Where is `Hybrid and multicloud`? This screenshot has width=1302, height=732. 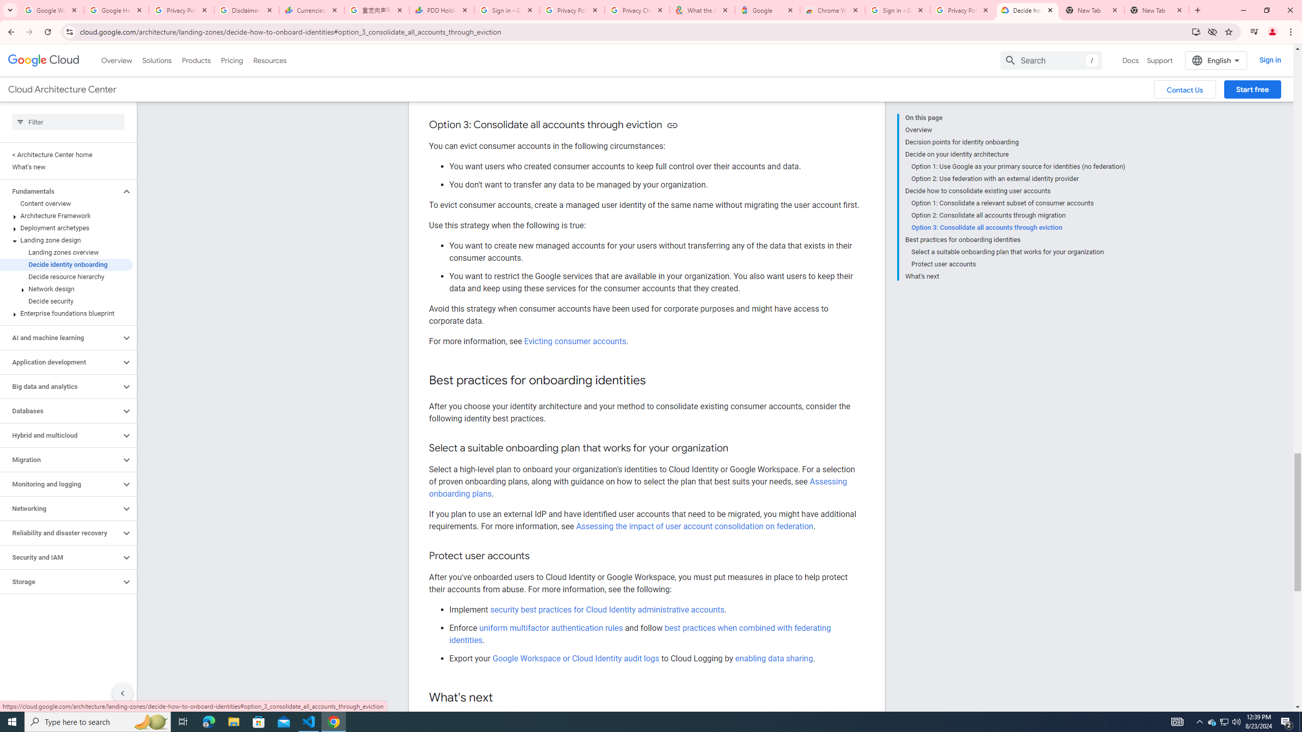 Hybrid and multicloud is located at coordinates (61, 435).